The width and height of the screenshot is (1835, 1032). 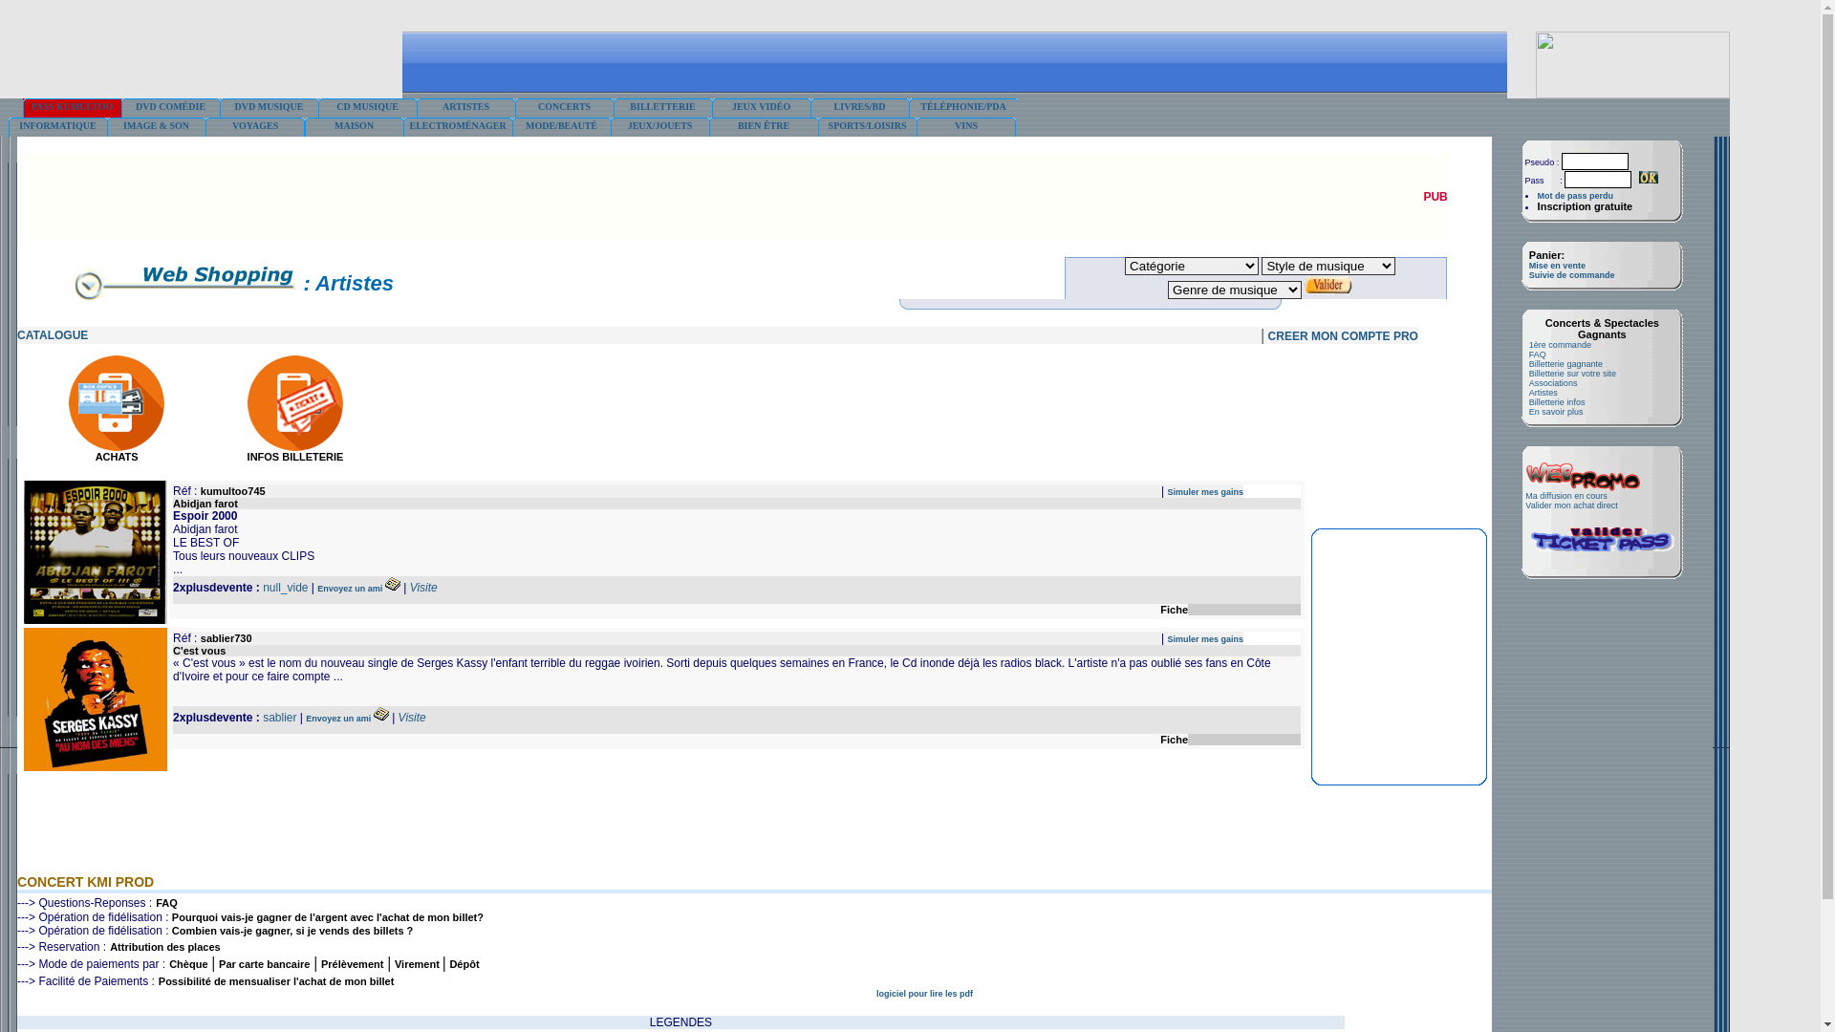 I want to click on sablier, so click(x=279, y=718).